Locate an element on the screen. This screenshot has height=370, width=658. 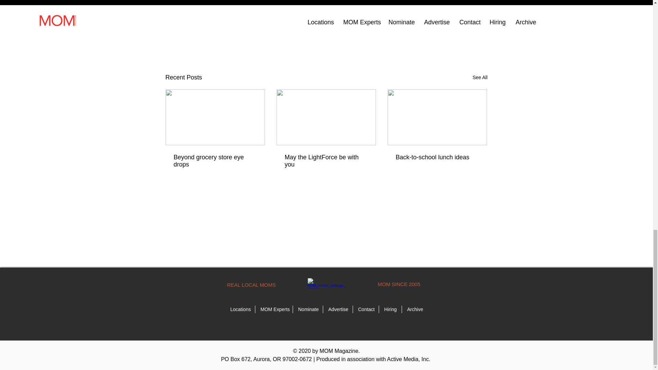
See All is located at coordinates (480, 77).